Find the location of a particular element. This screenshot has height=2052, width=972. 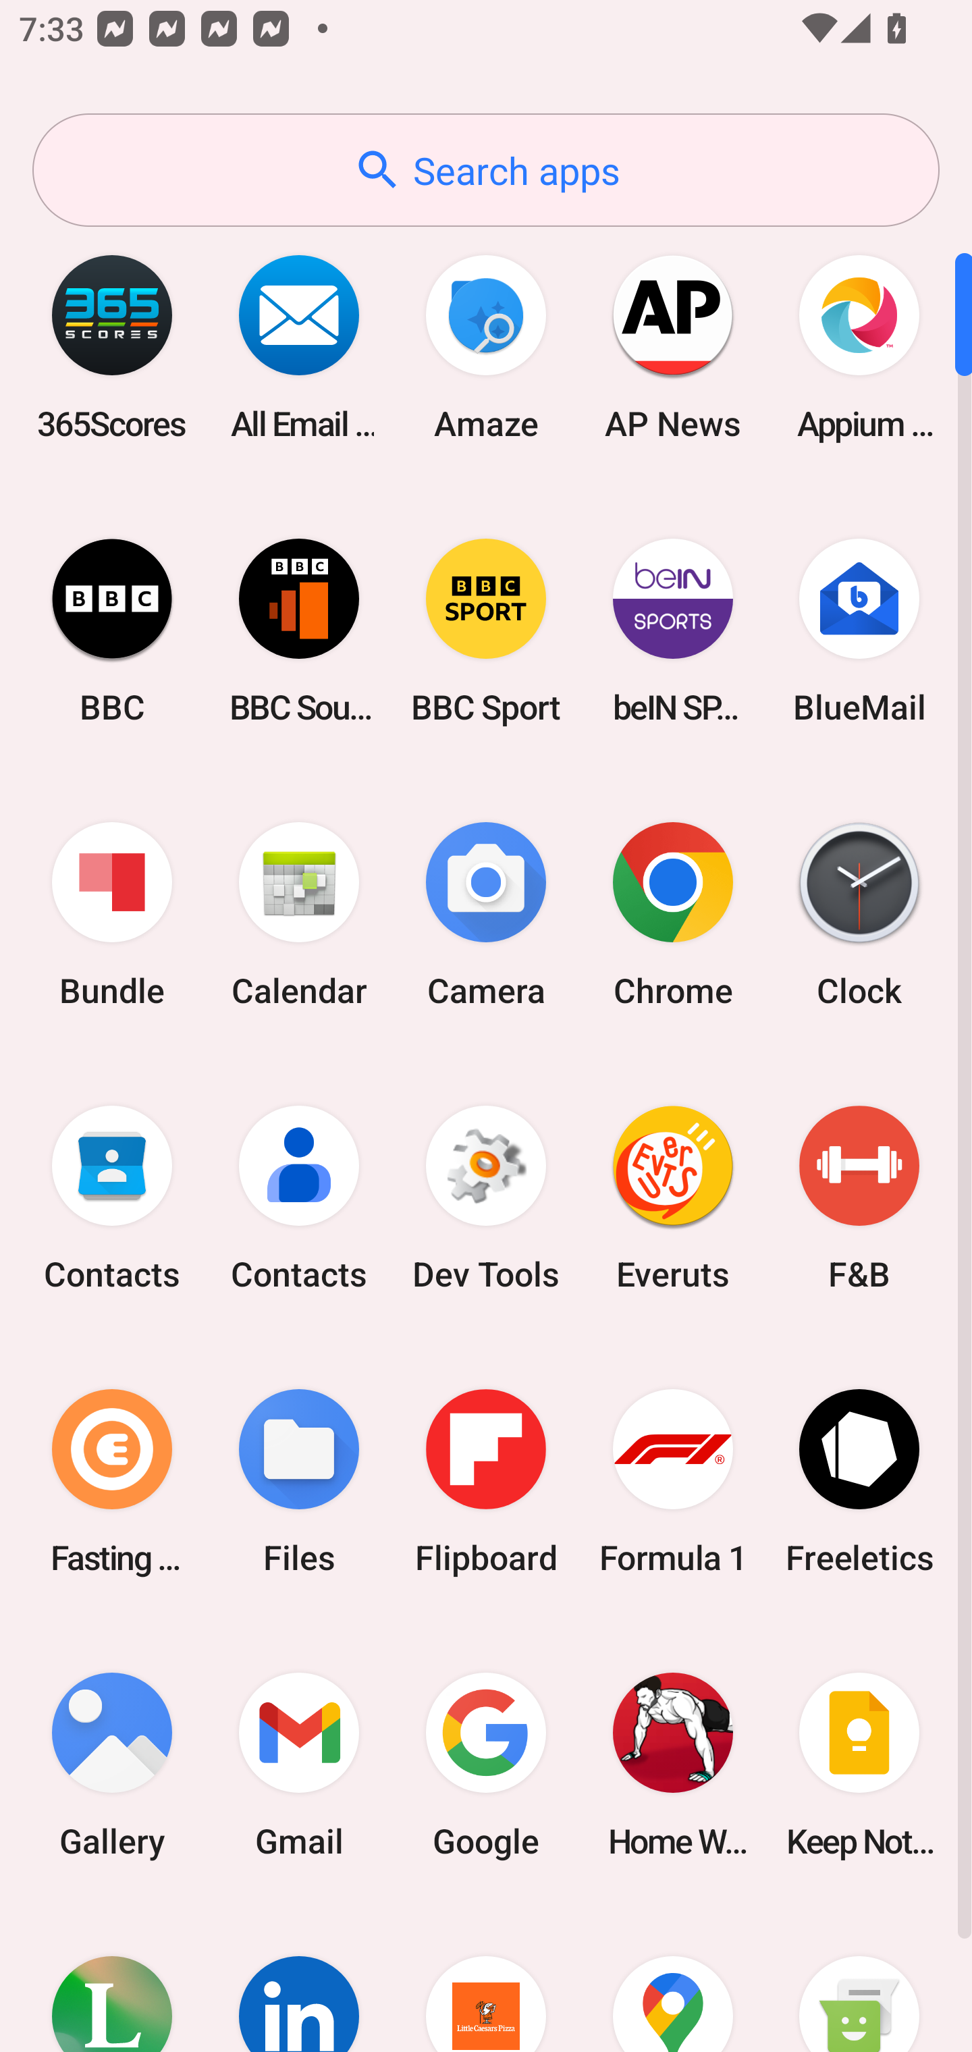

LinkedIn is located at coordinates (299, 1979).